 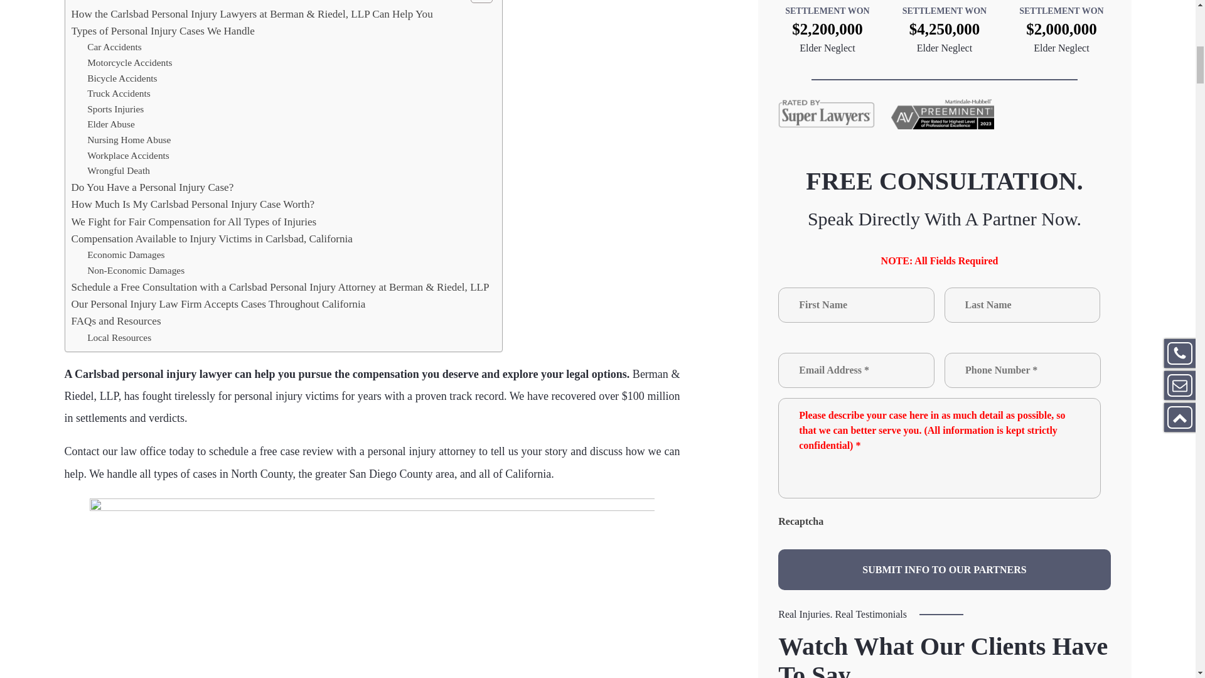 I want to click on Sports Injuries, so click(x=115, y=109).